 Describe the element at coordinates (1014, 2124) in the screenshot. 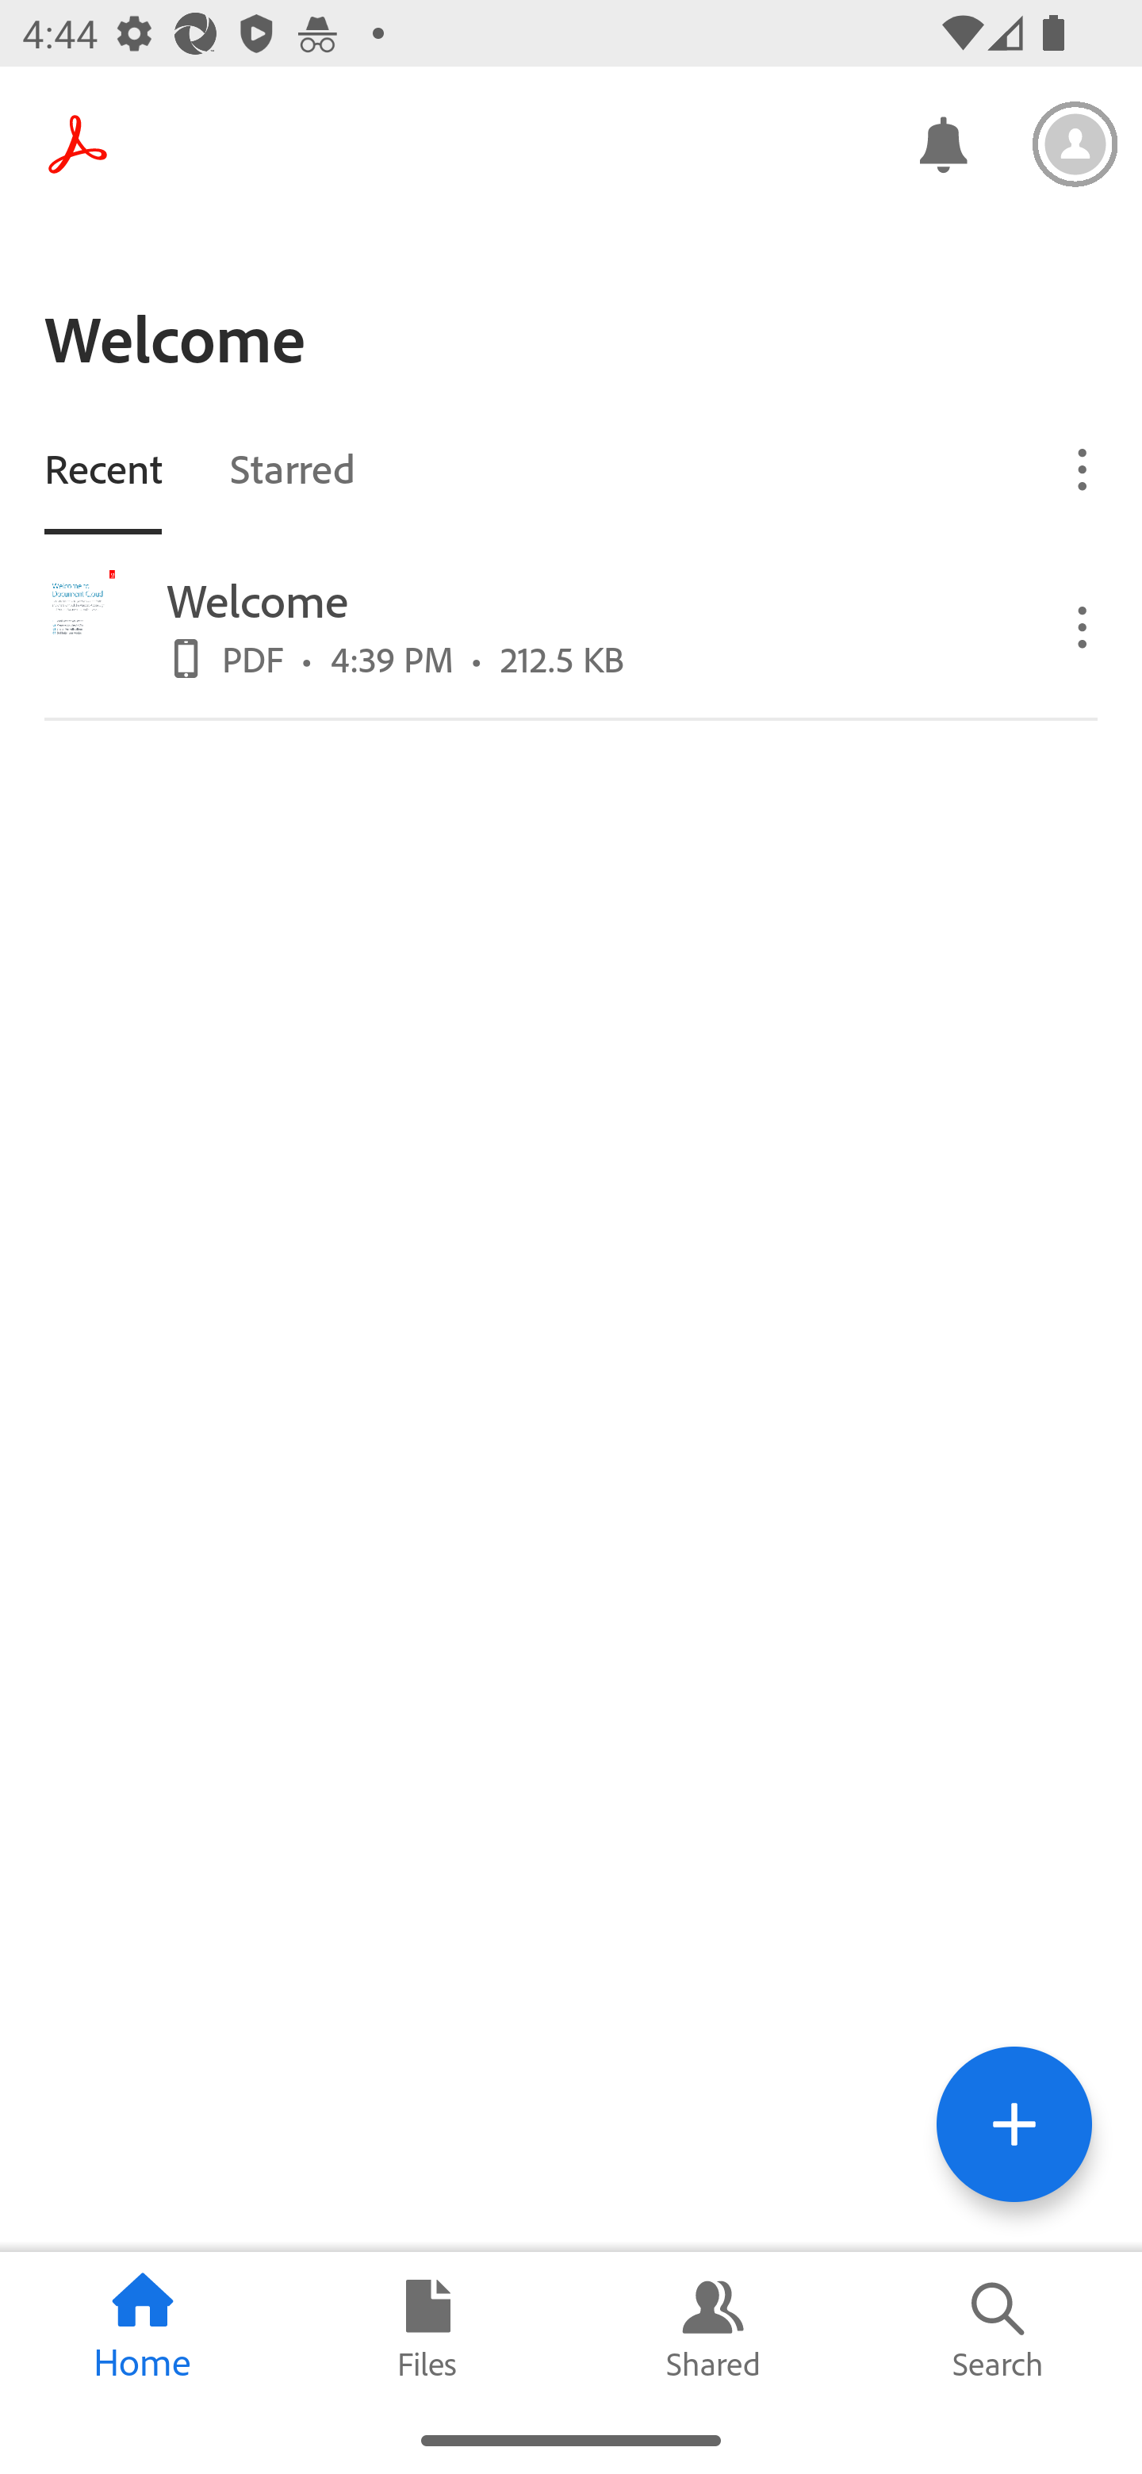

I see `Tools` at that location.